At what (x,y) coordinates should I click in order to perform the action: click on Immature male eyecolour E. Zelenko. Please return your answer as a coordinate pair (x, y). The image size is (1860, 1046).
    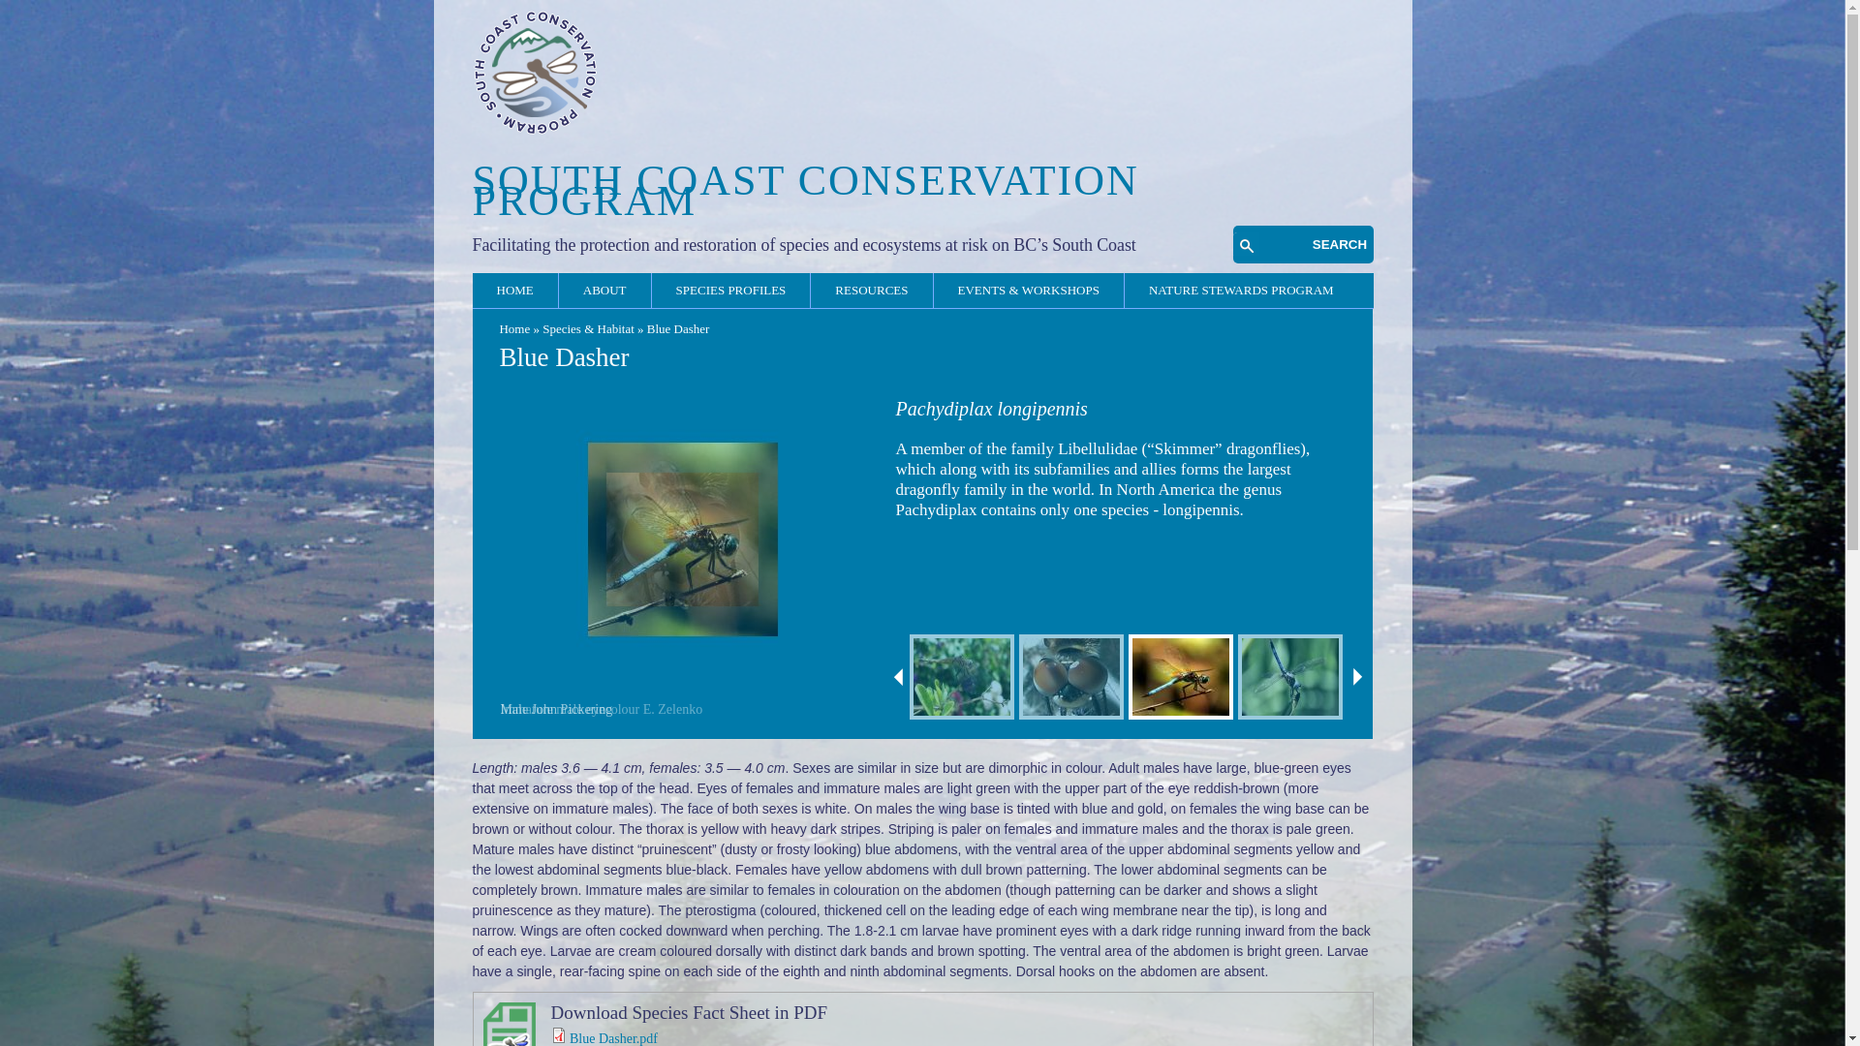
    Looking at the image, I should click on (682, 538).